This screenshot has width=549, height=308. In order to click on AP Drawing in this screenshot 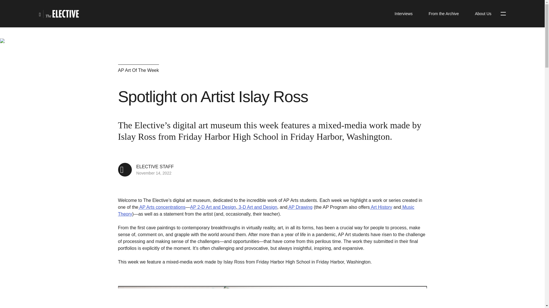, I will do `click(257, 207)`.